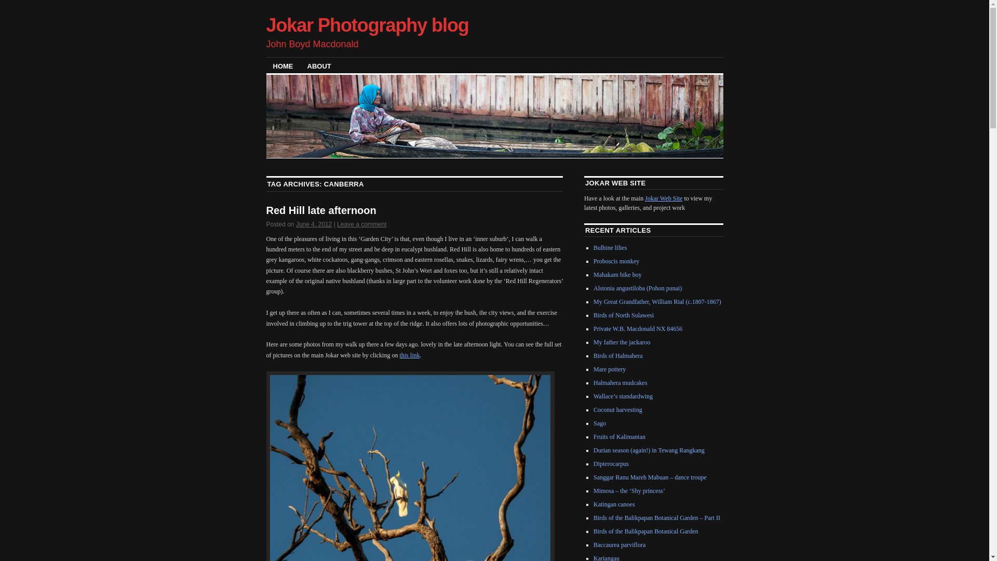  I want to click on ABOUT, so click(319, 65).